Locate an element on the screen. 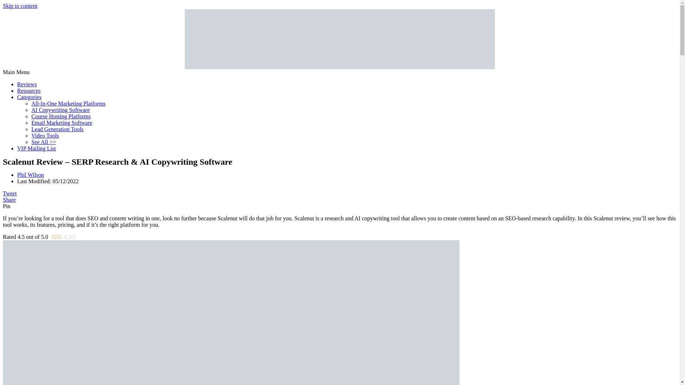  Video Tools is located at coordinates (45, 135).